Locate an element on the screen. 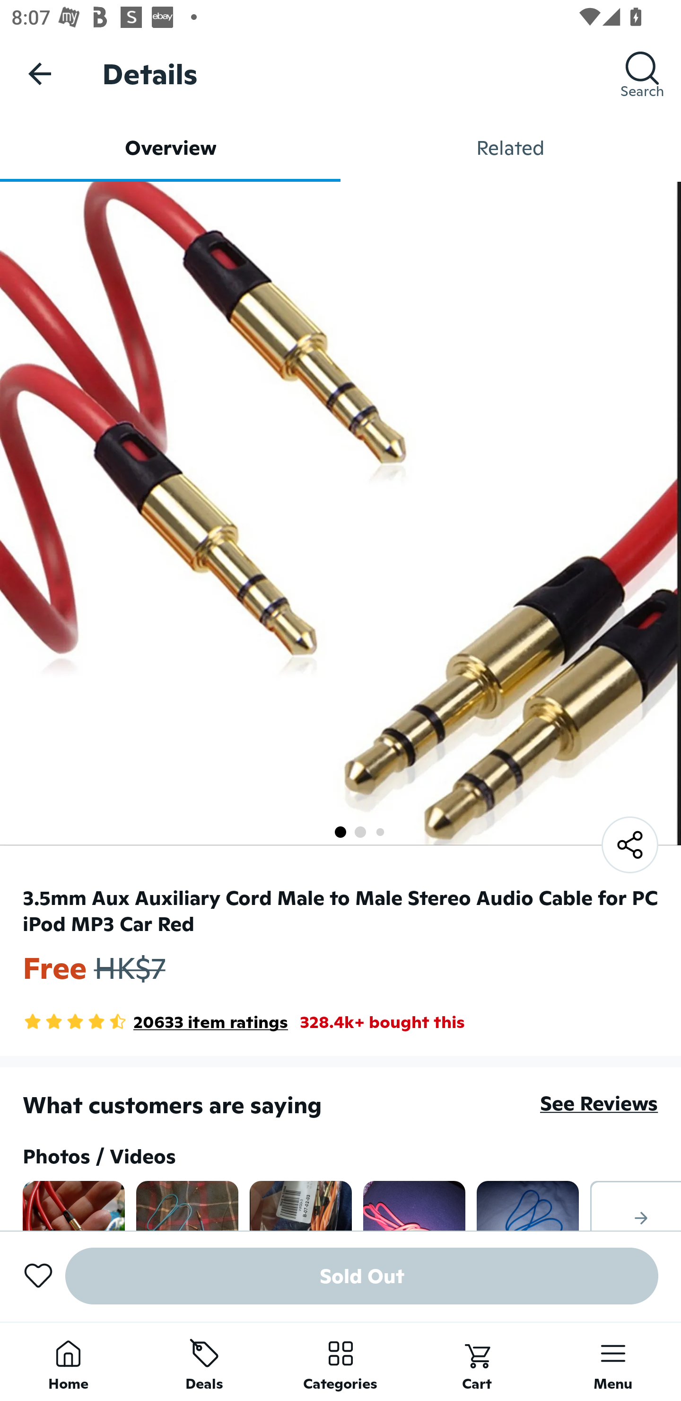 Image resolution: width=681 pixels, height=1401 pixels. Right arrow is located at coordinates (636, 1205).